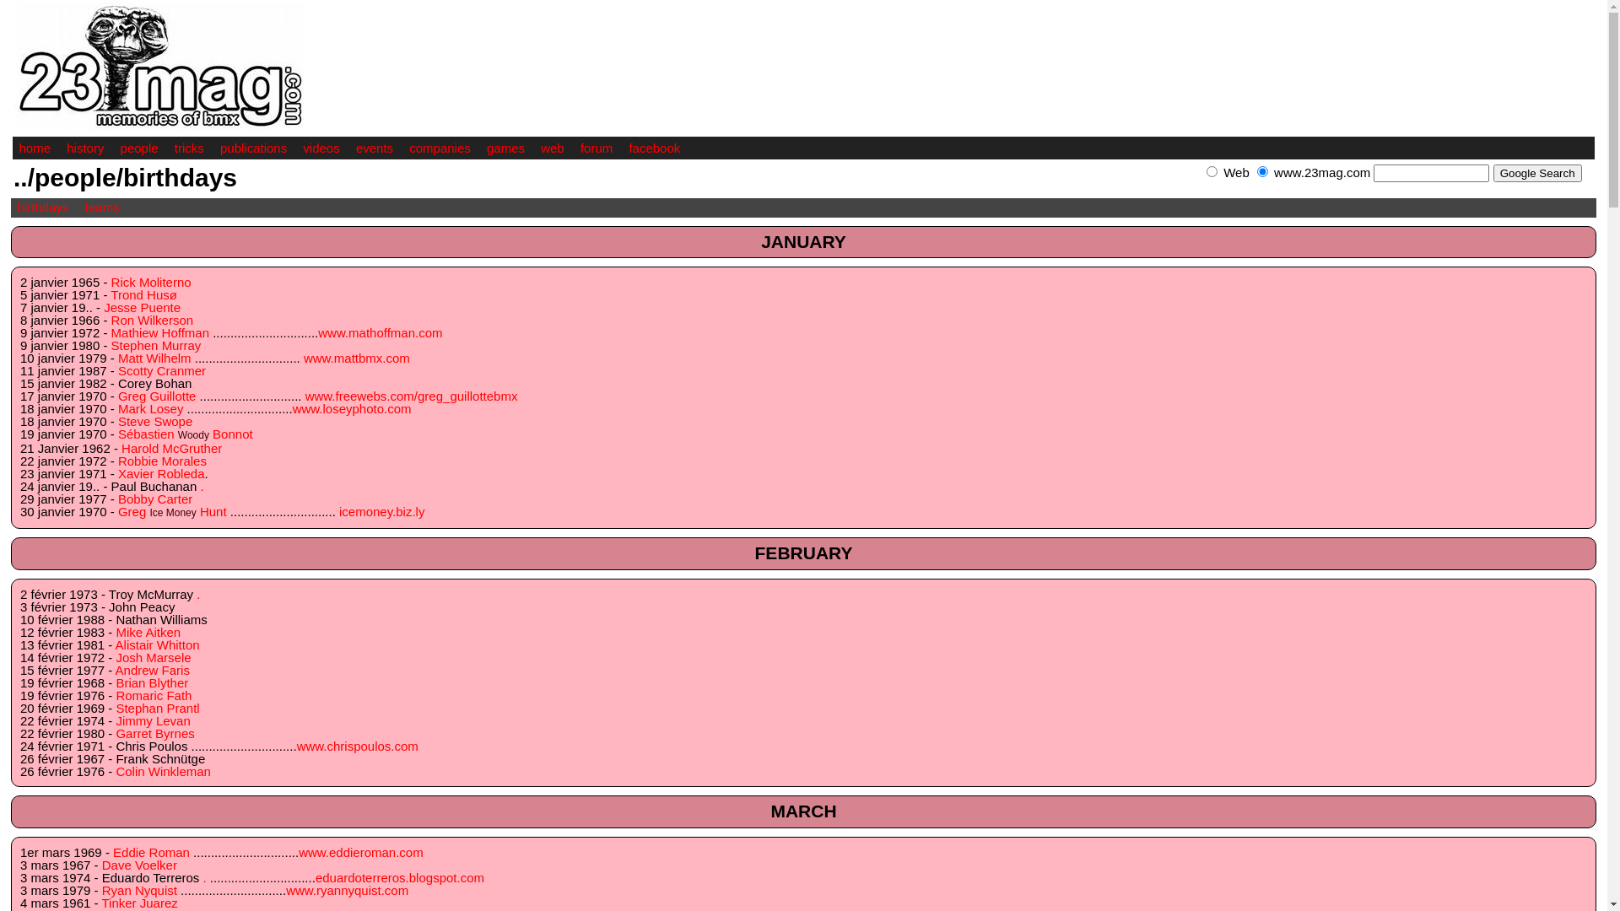 The image size is (1620, 911). Describe the element at coordinates (152, 683) in the screenshot. I see `Brian Blyther` at that location.